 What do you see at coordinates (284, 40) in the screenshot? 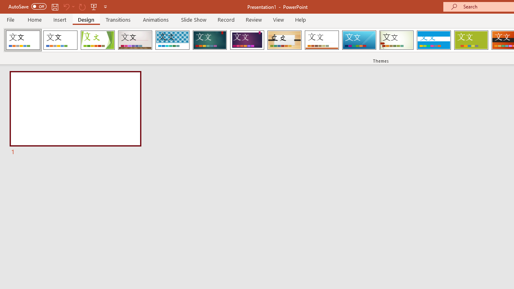
I see `Organic Loading Preview...` at bounding box center [284, 40].